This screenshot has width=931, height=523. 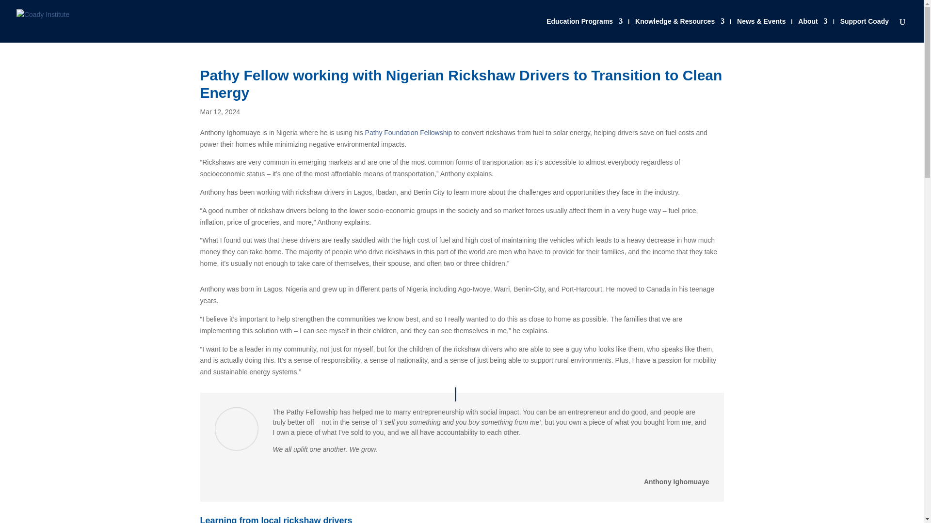 I want to click on Education Programs, so click(x=585, y=30).